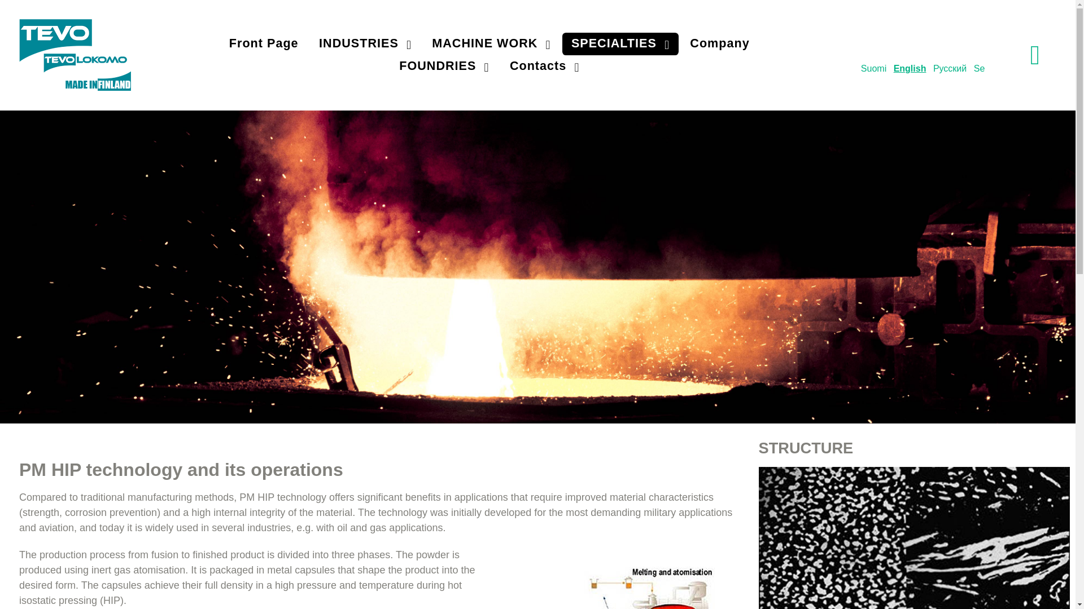 The height and width of the screenshot is (609, 1084). Describe the element at coordinates (979, 68) in the screenshot. I see `Se` at that location.